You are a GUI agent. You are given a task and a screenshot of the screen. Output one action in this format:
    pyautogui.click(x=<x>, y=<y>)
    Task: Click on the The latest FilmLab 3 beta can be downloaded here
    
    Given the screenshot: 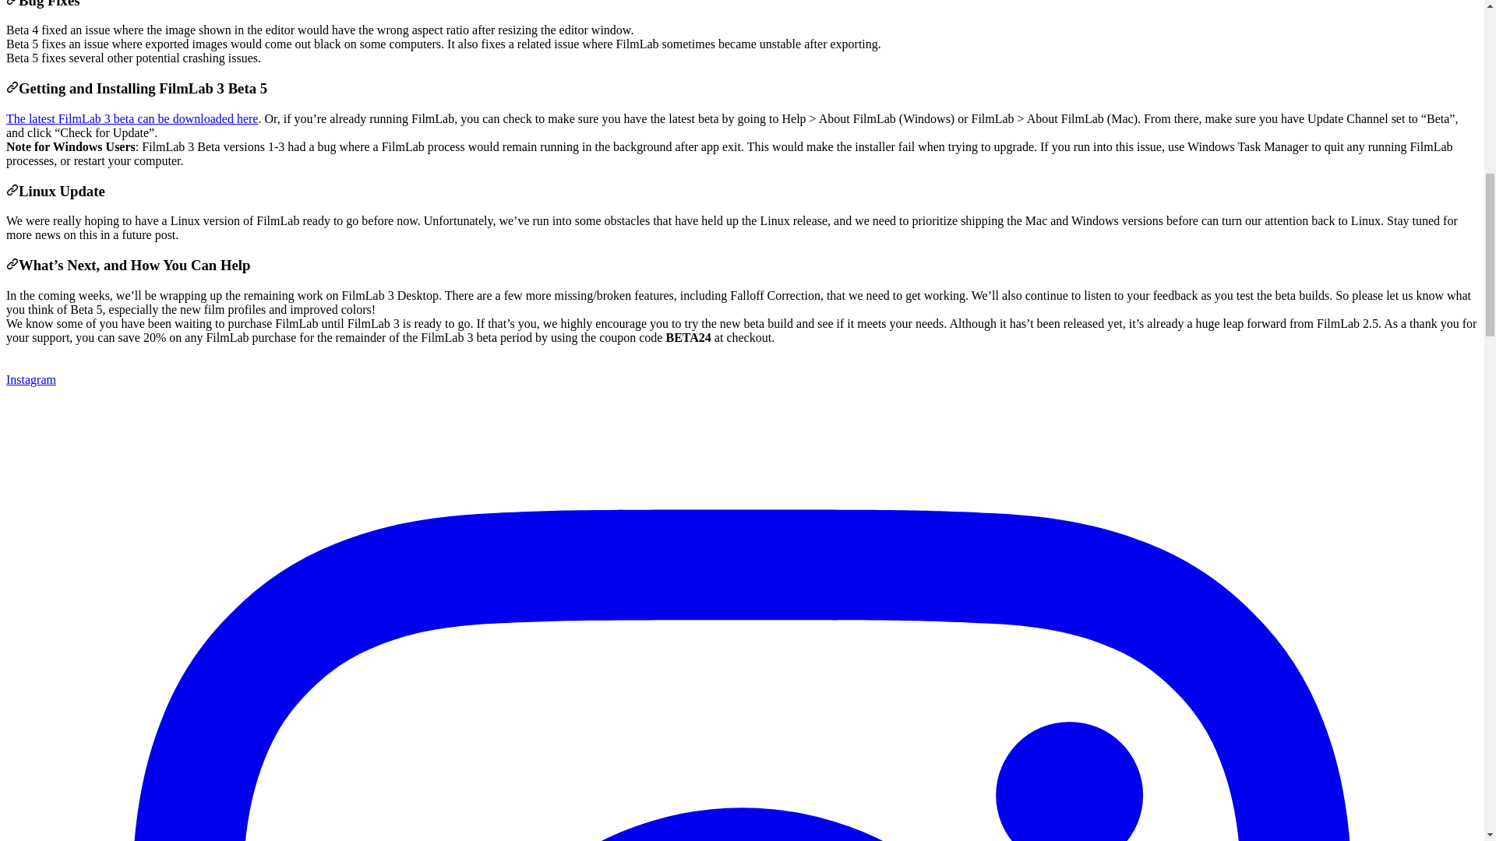 What is the action you would take?
    pyautogui.click(x=131, y=118)
    